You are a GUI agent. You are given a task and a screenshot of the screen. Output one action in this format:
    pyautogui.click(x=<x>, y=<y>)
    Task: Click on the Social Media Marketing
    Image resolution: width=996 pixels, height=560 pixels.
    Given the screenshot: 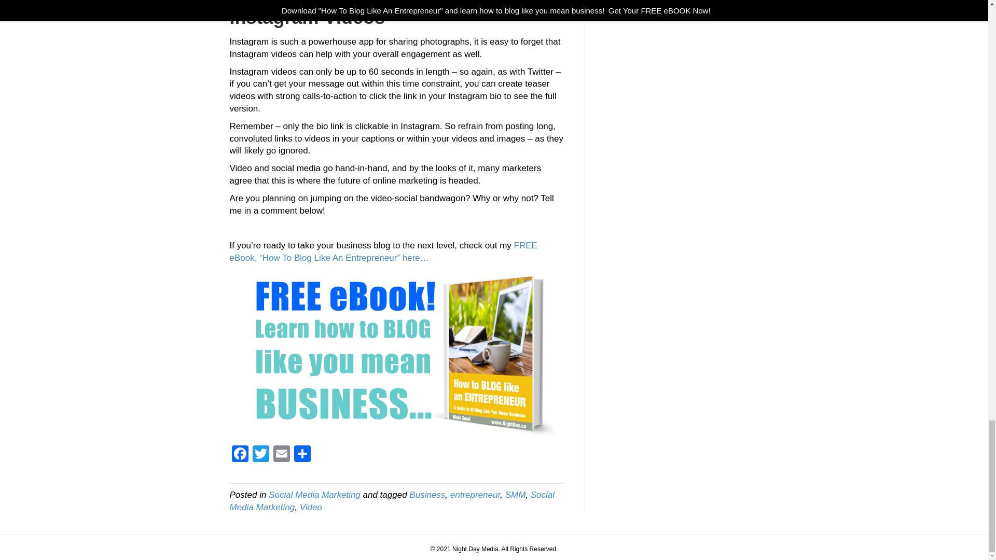 What is the action you would take?
    pyautogui.click(x=392, y=501)
    